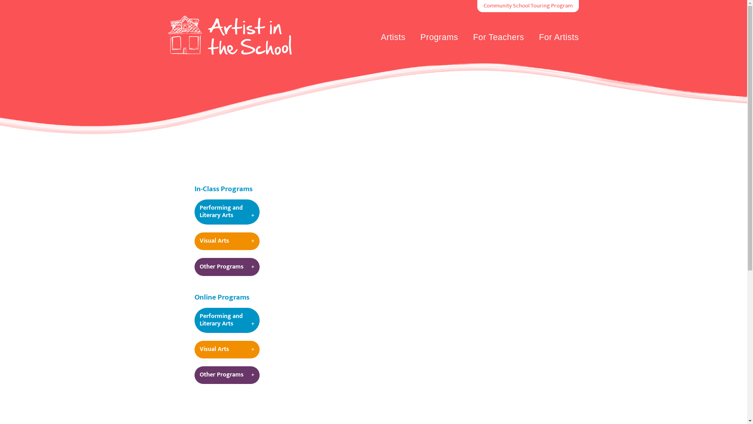  Describe the element at coordinates (227, 267) in the screenshot. I see `Other Programs` at that location.